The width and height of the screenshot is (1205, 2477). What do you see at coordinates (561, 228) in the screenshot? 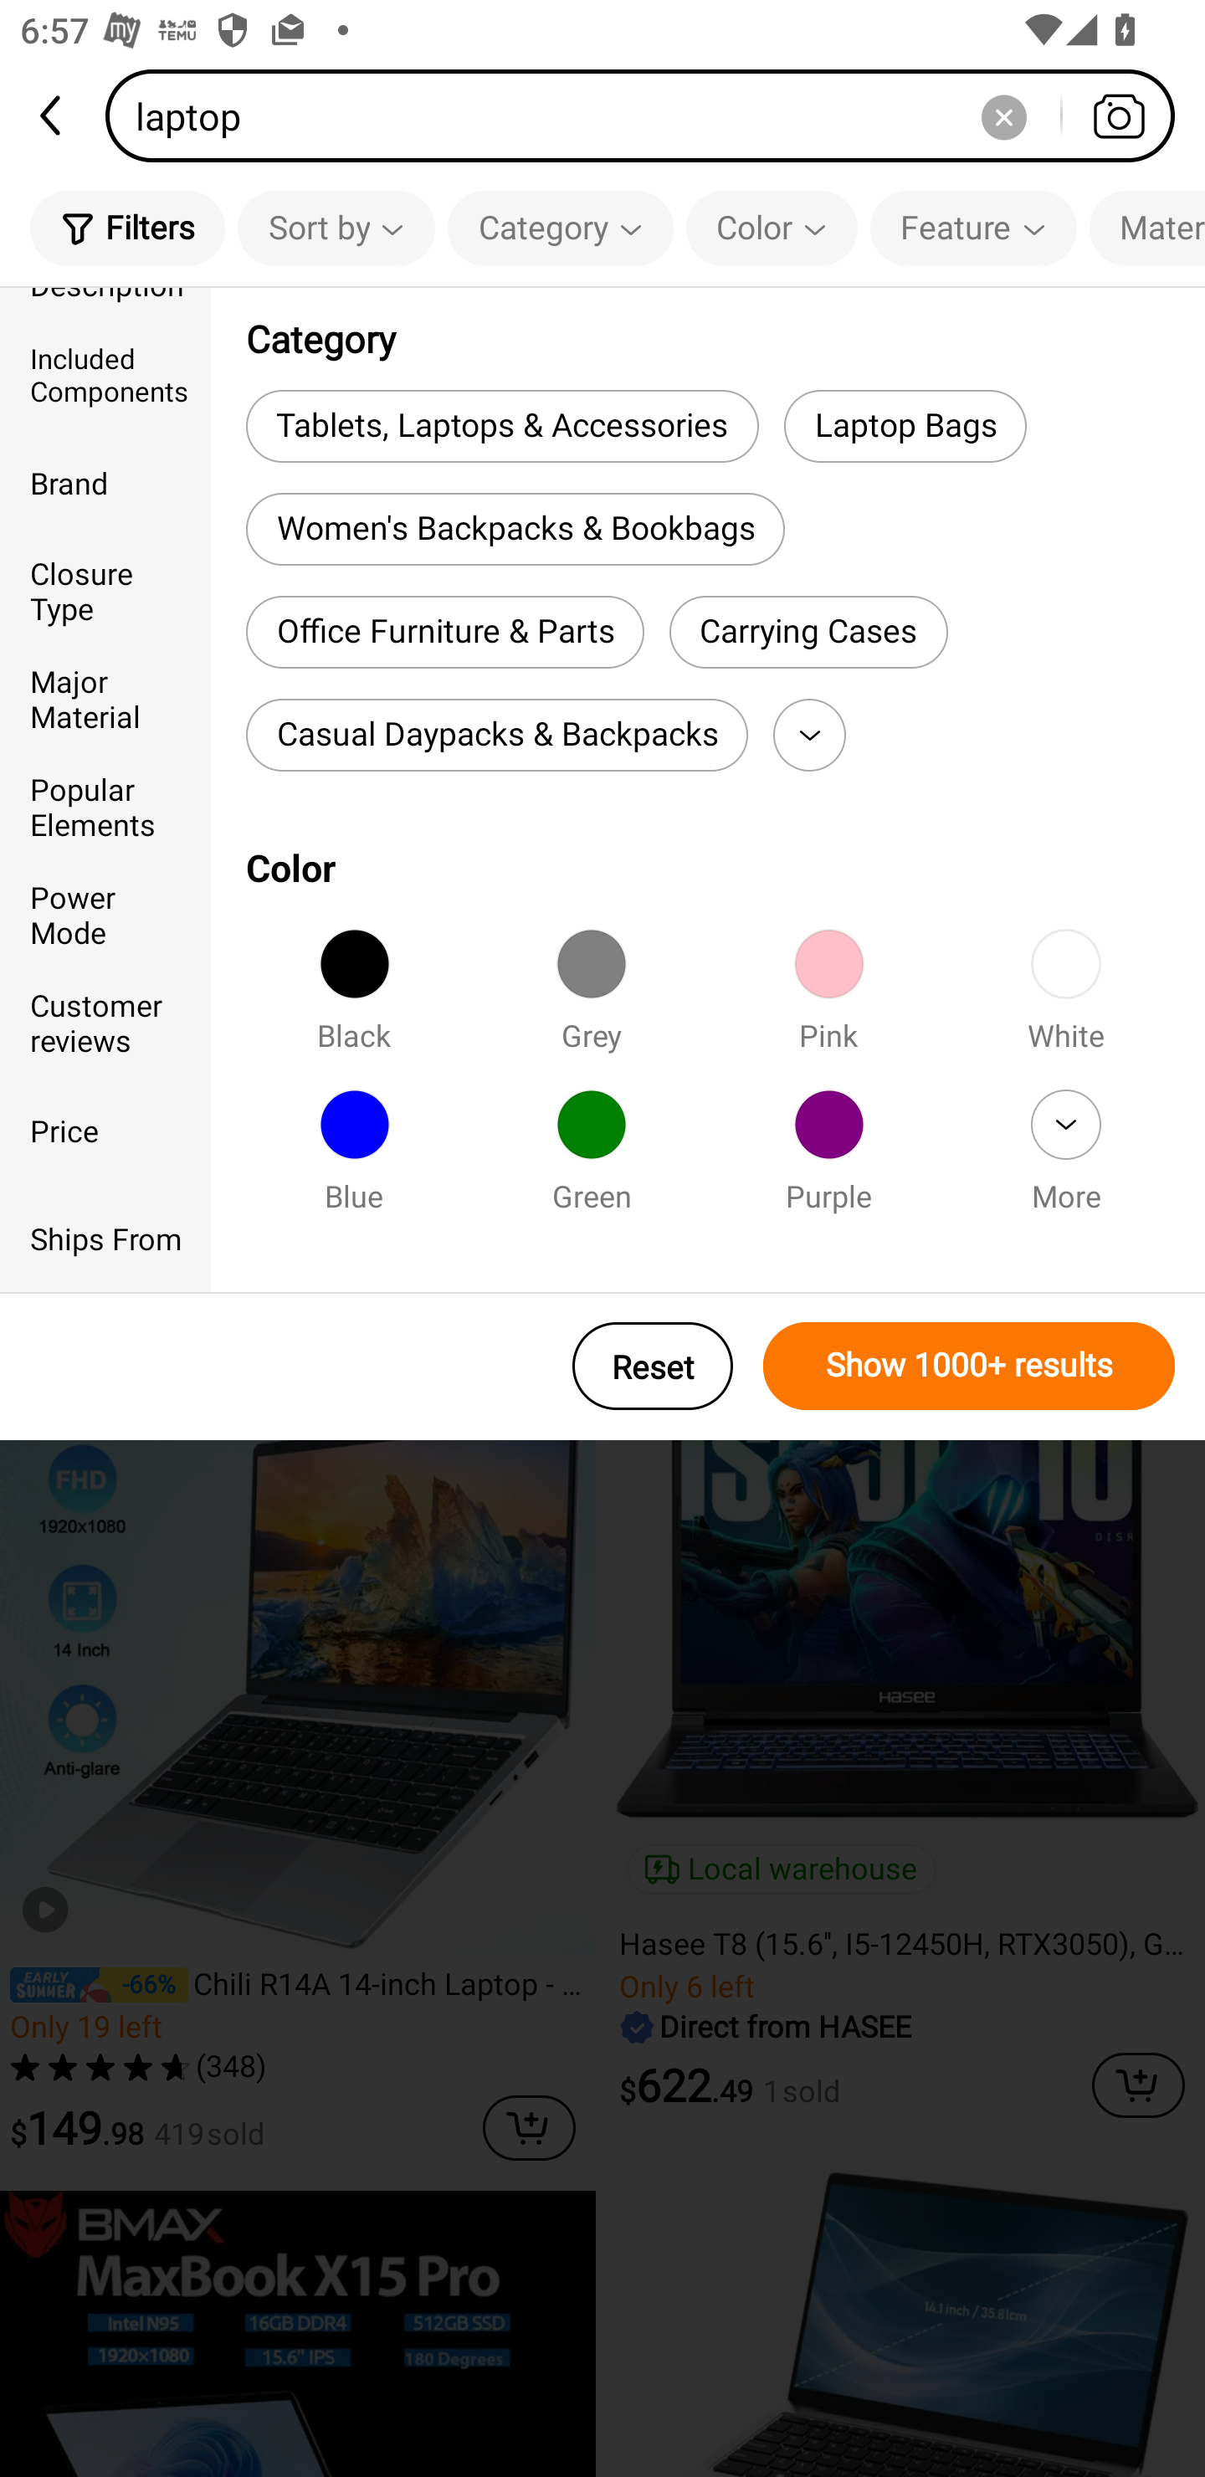
I see `Category` at bounding box center [561, 228].